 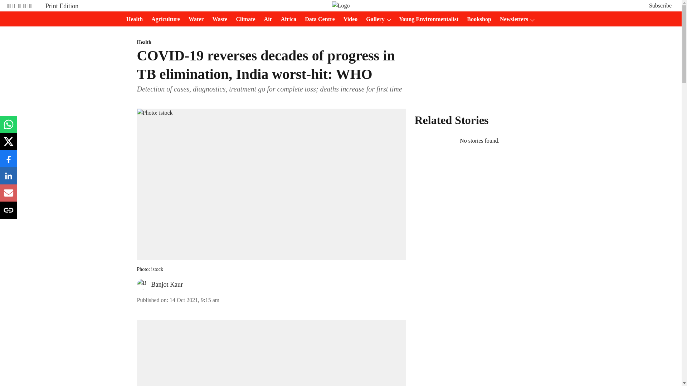 What do you see at coordinates (318, 19) in the screenshot?
I see `Data Centre` at bounding box center [318, 19].